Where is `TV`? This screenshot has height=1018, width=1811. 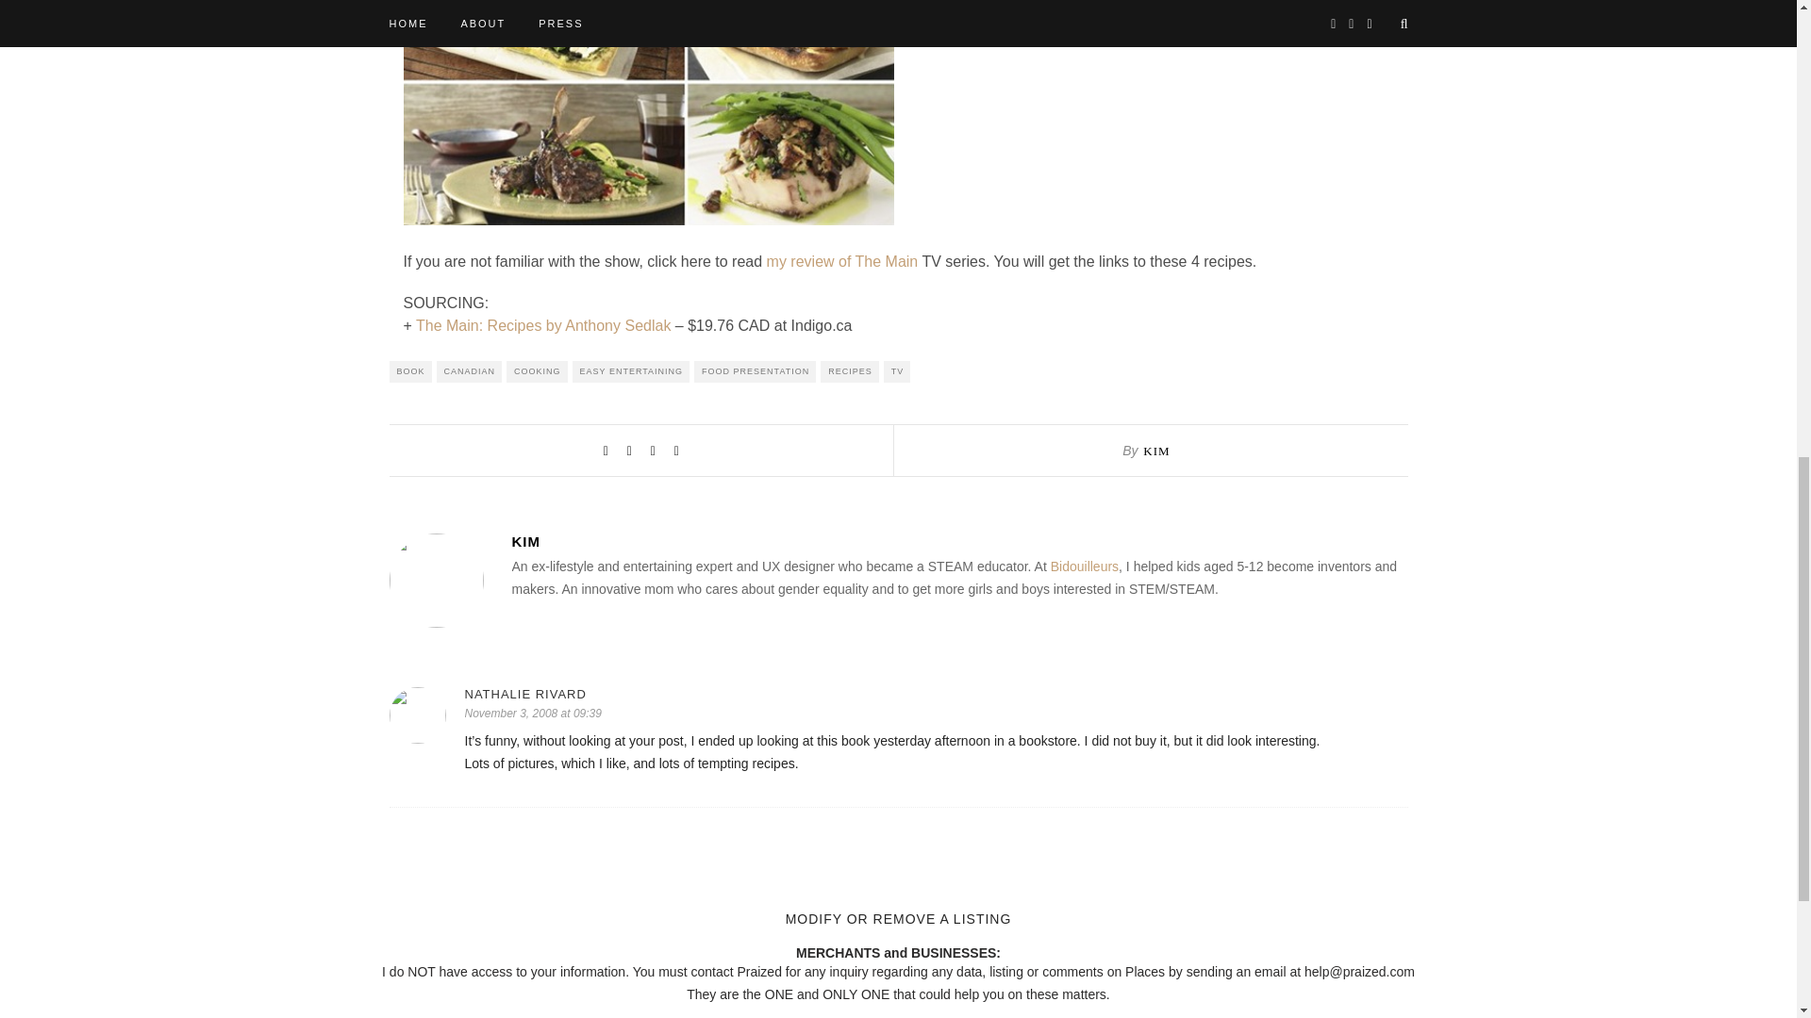
TV is located at coordinates (896, 371).